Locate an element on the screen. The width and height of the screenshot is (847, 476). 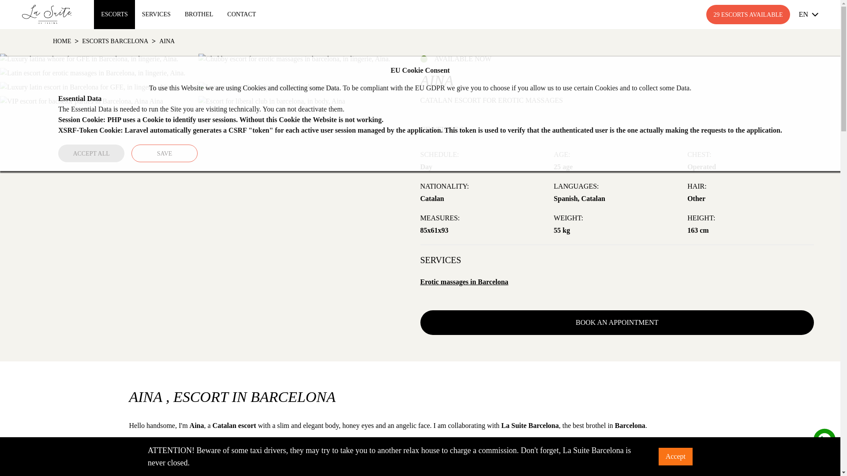
Accept is located at coordinates (676, 457).